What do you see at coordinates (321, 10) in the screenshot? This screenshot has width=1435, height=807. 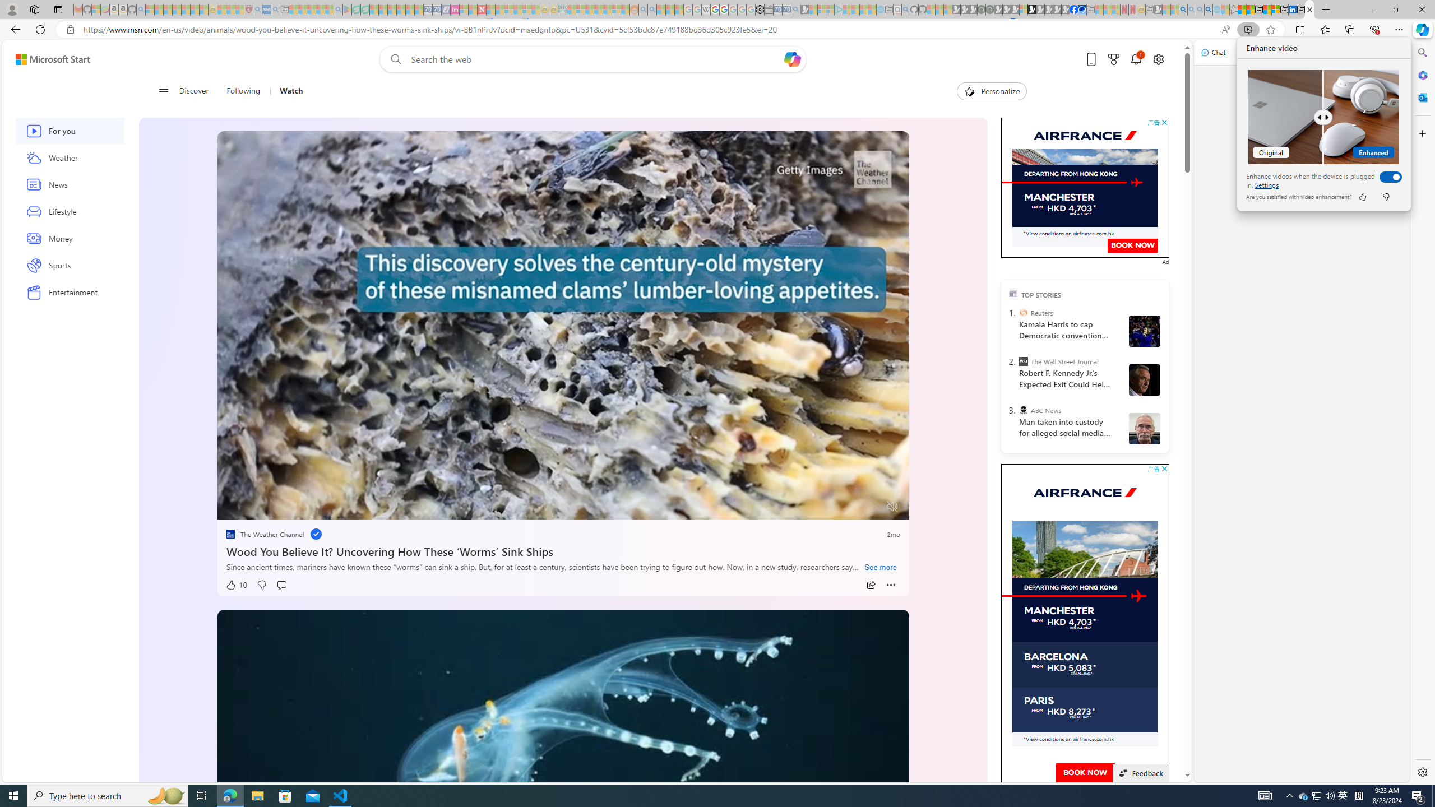 I see `Pets - MSN - Sleeping` at bounding box center [321, 10].